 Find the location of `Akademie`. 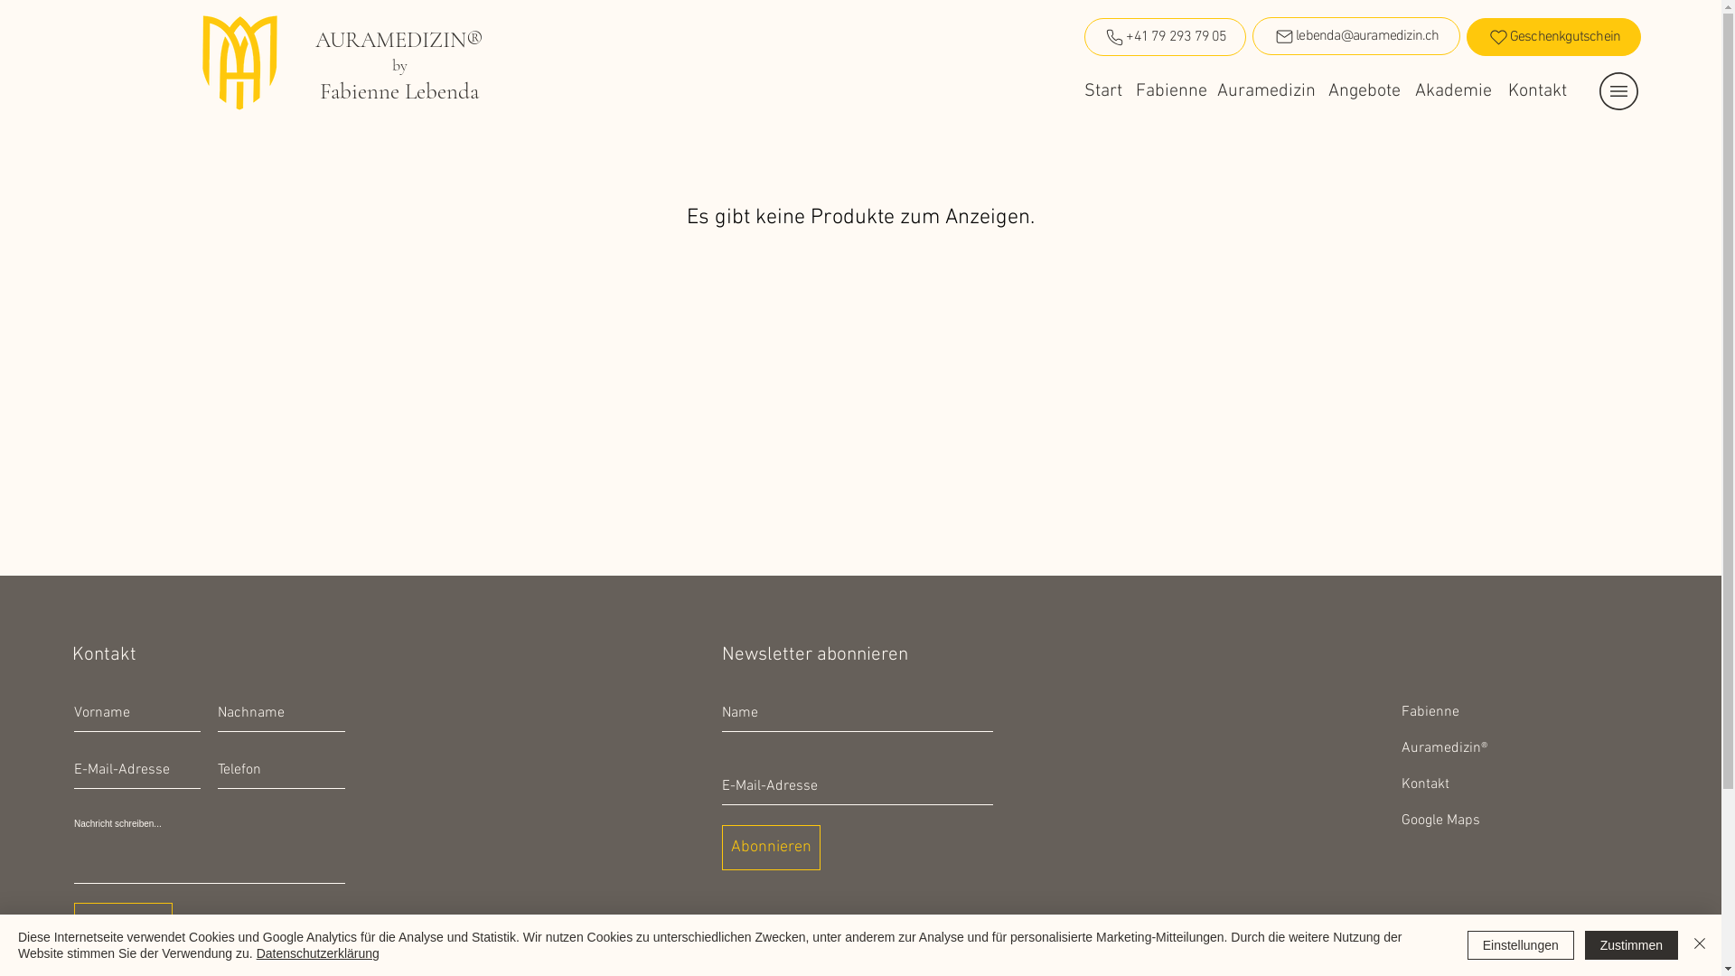

Akademie is located at coordinates (1453, 91).